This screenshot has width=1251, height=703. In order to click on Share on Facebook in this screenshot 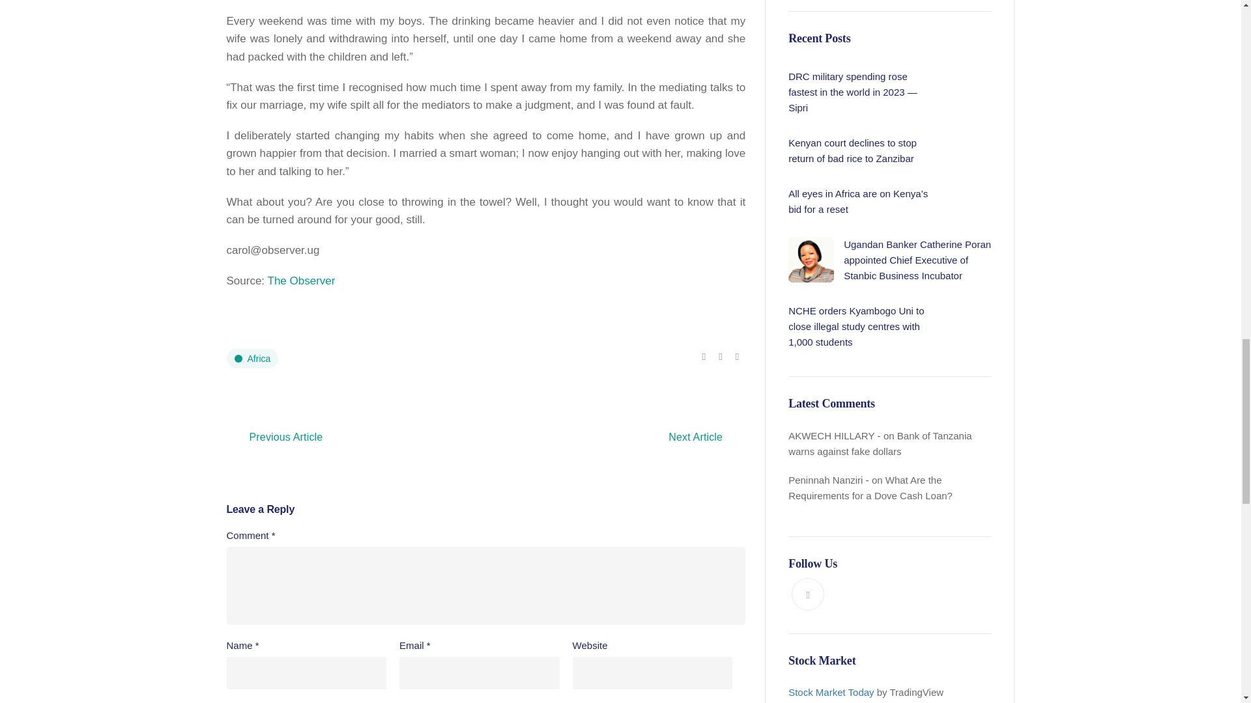, I will do `click(704, 357)`.